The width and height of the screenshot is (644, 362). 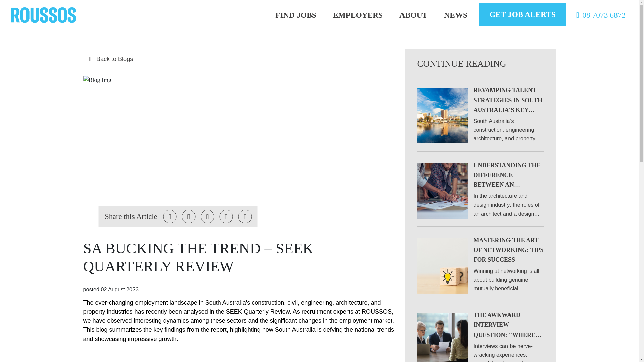 What do you see at coordinates (599, 15) in the screenshot?
I see `08 7073 6872` at bounding box center [599, 15].